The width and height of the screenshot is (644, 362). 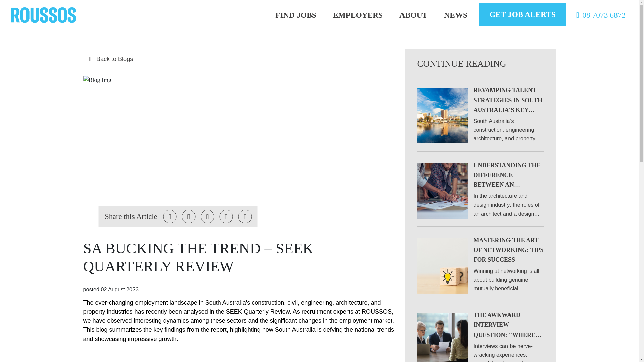 What do you see at coordinates (599, 15) in the screenshot?
I see `08 7073 6872` at bounding box center [599, 15].